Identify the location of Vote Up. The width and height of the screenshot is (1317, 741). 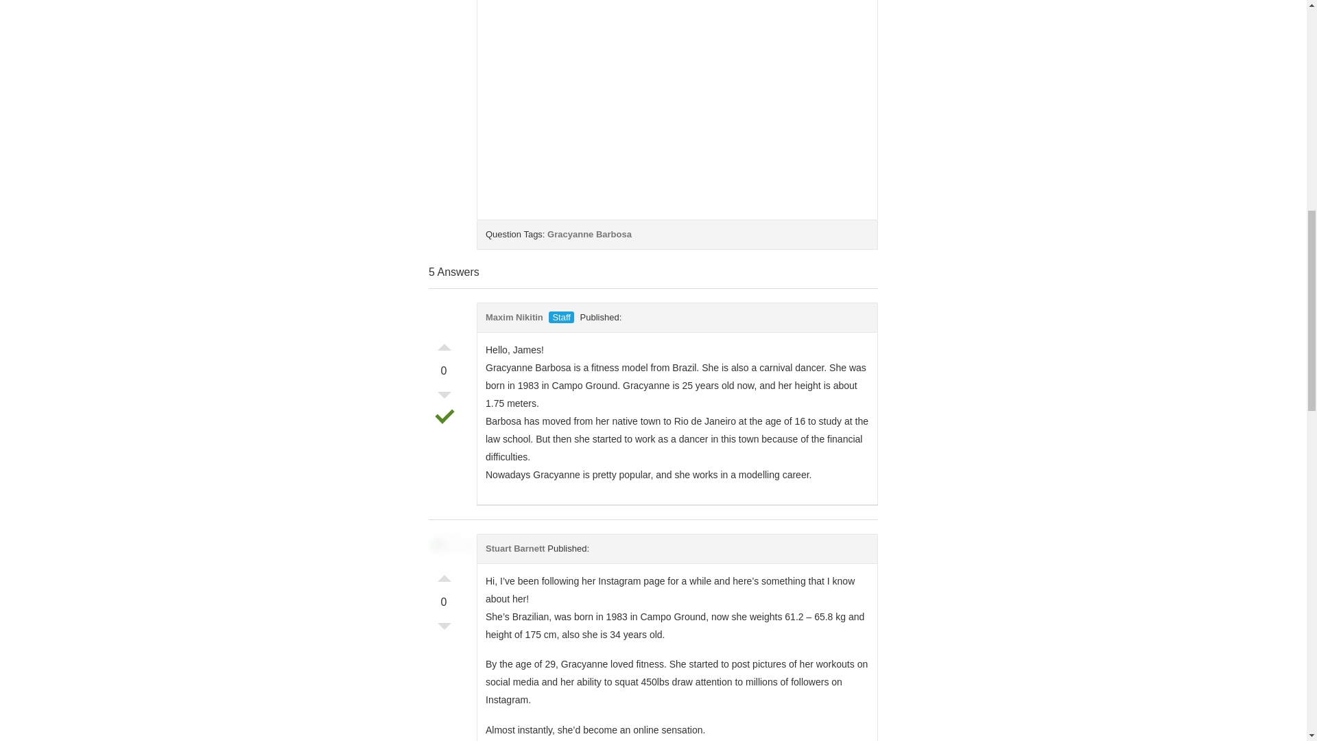
(444, 343).